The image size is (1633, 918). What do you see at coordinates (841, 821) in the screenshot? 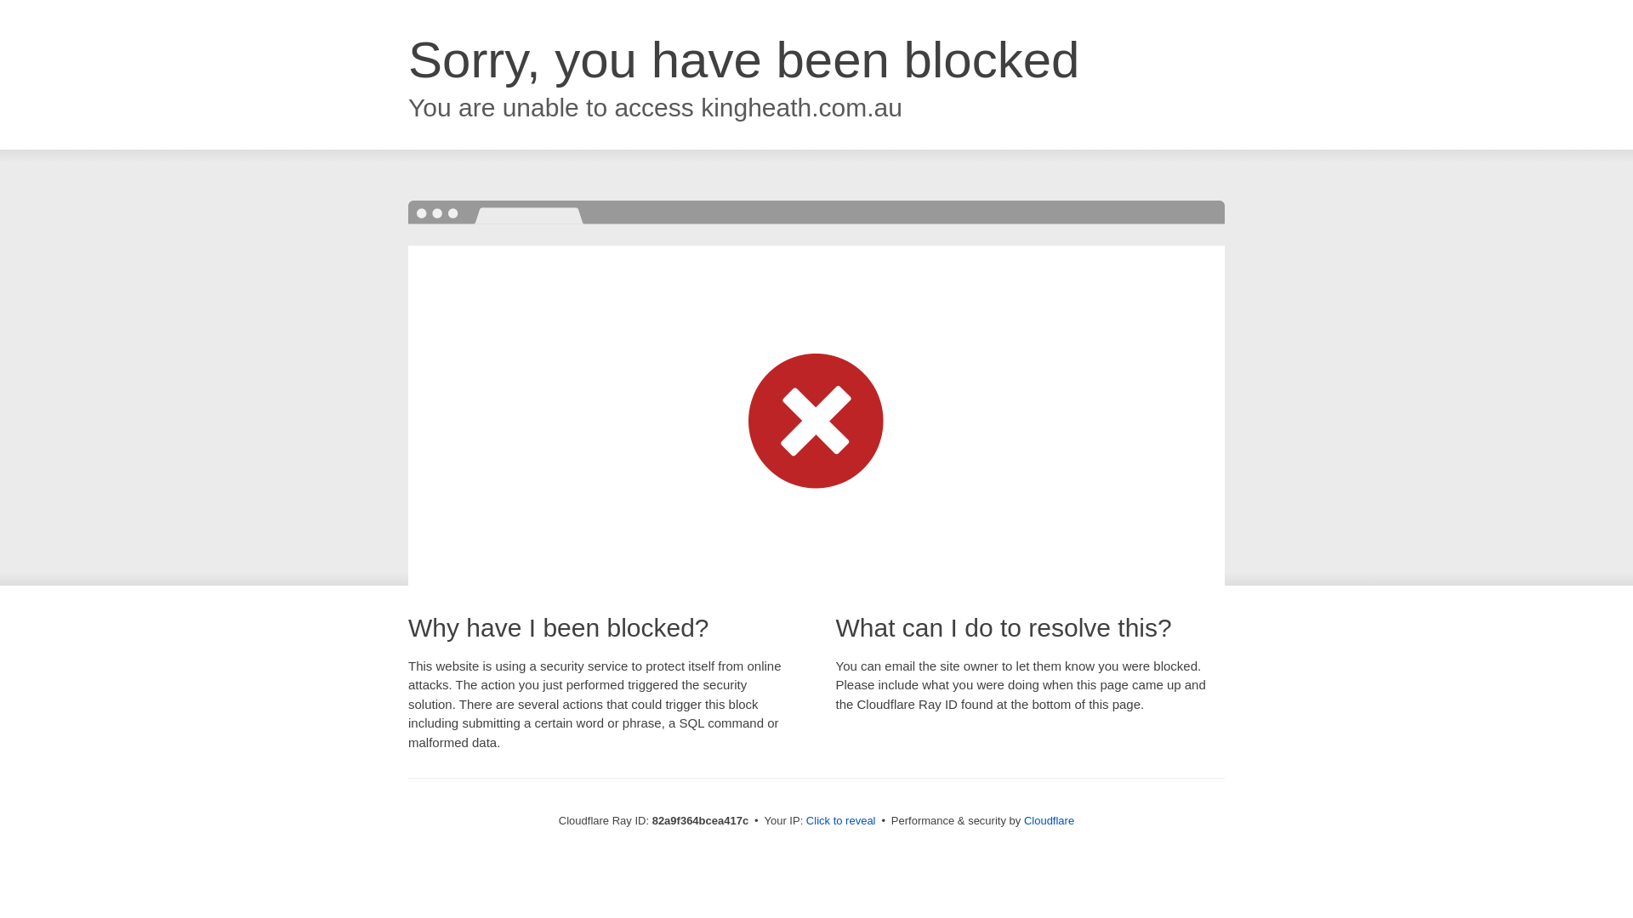
I see `Click to reveal` at bounding box center [841, 821].